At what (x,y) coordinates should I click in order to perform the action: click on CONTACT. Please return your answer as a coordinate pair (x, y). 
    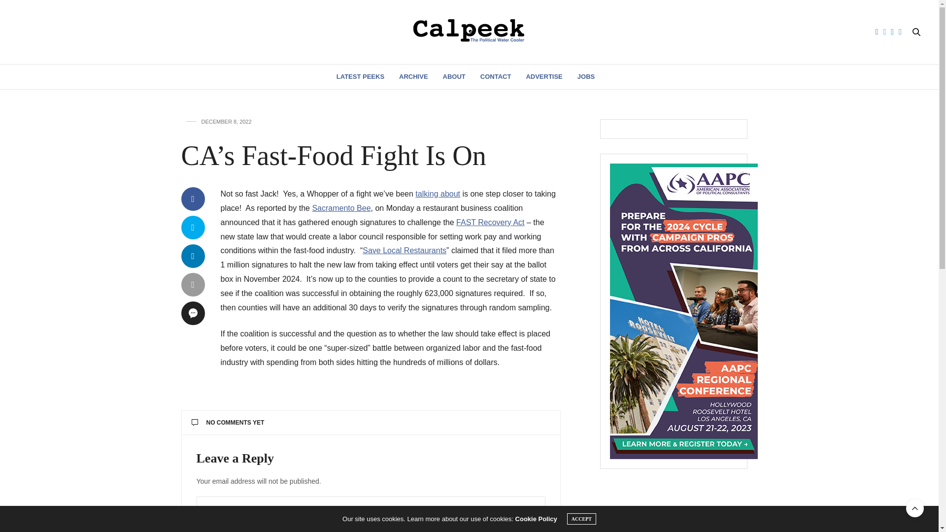
    Looking at the image, I should click on (496, 77).